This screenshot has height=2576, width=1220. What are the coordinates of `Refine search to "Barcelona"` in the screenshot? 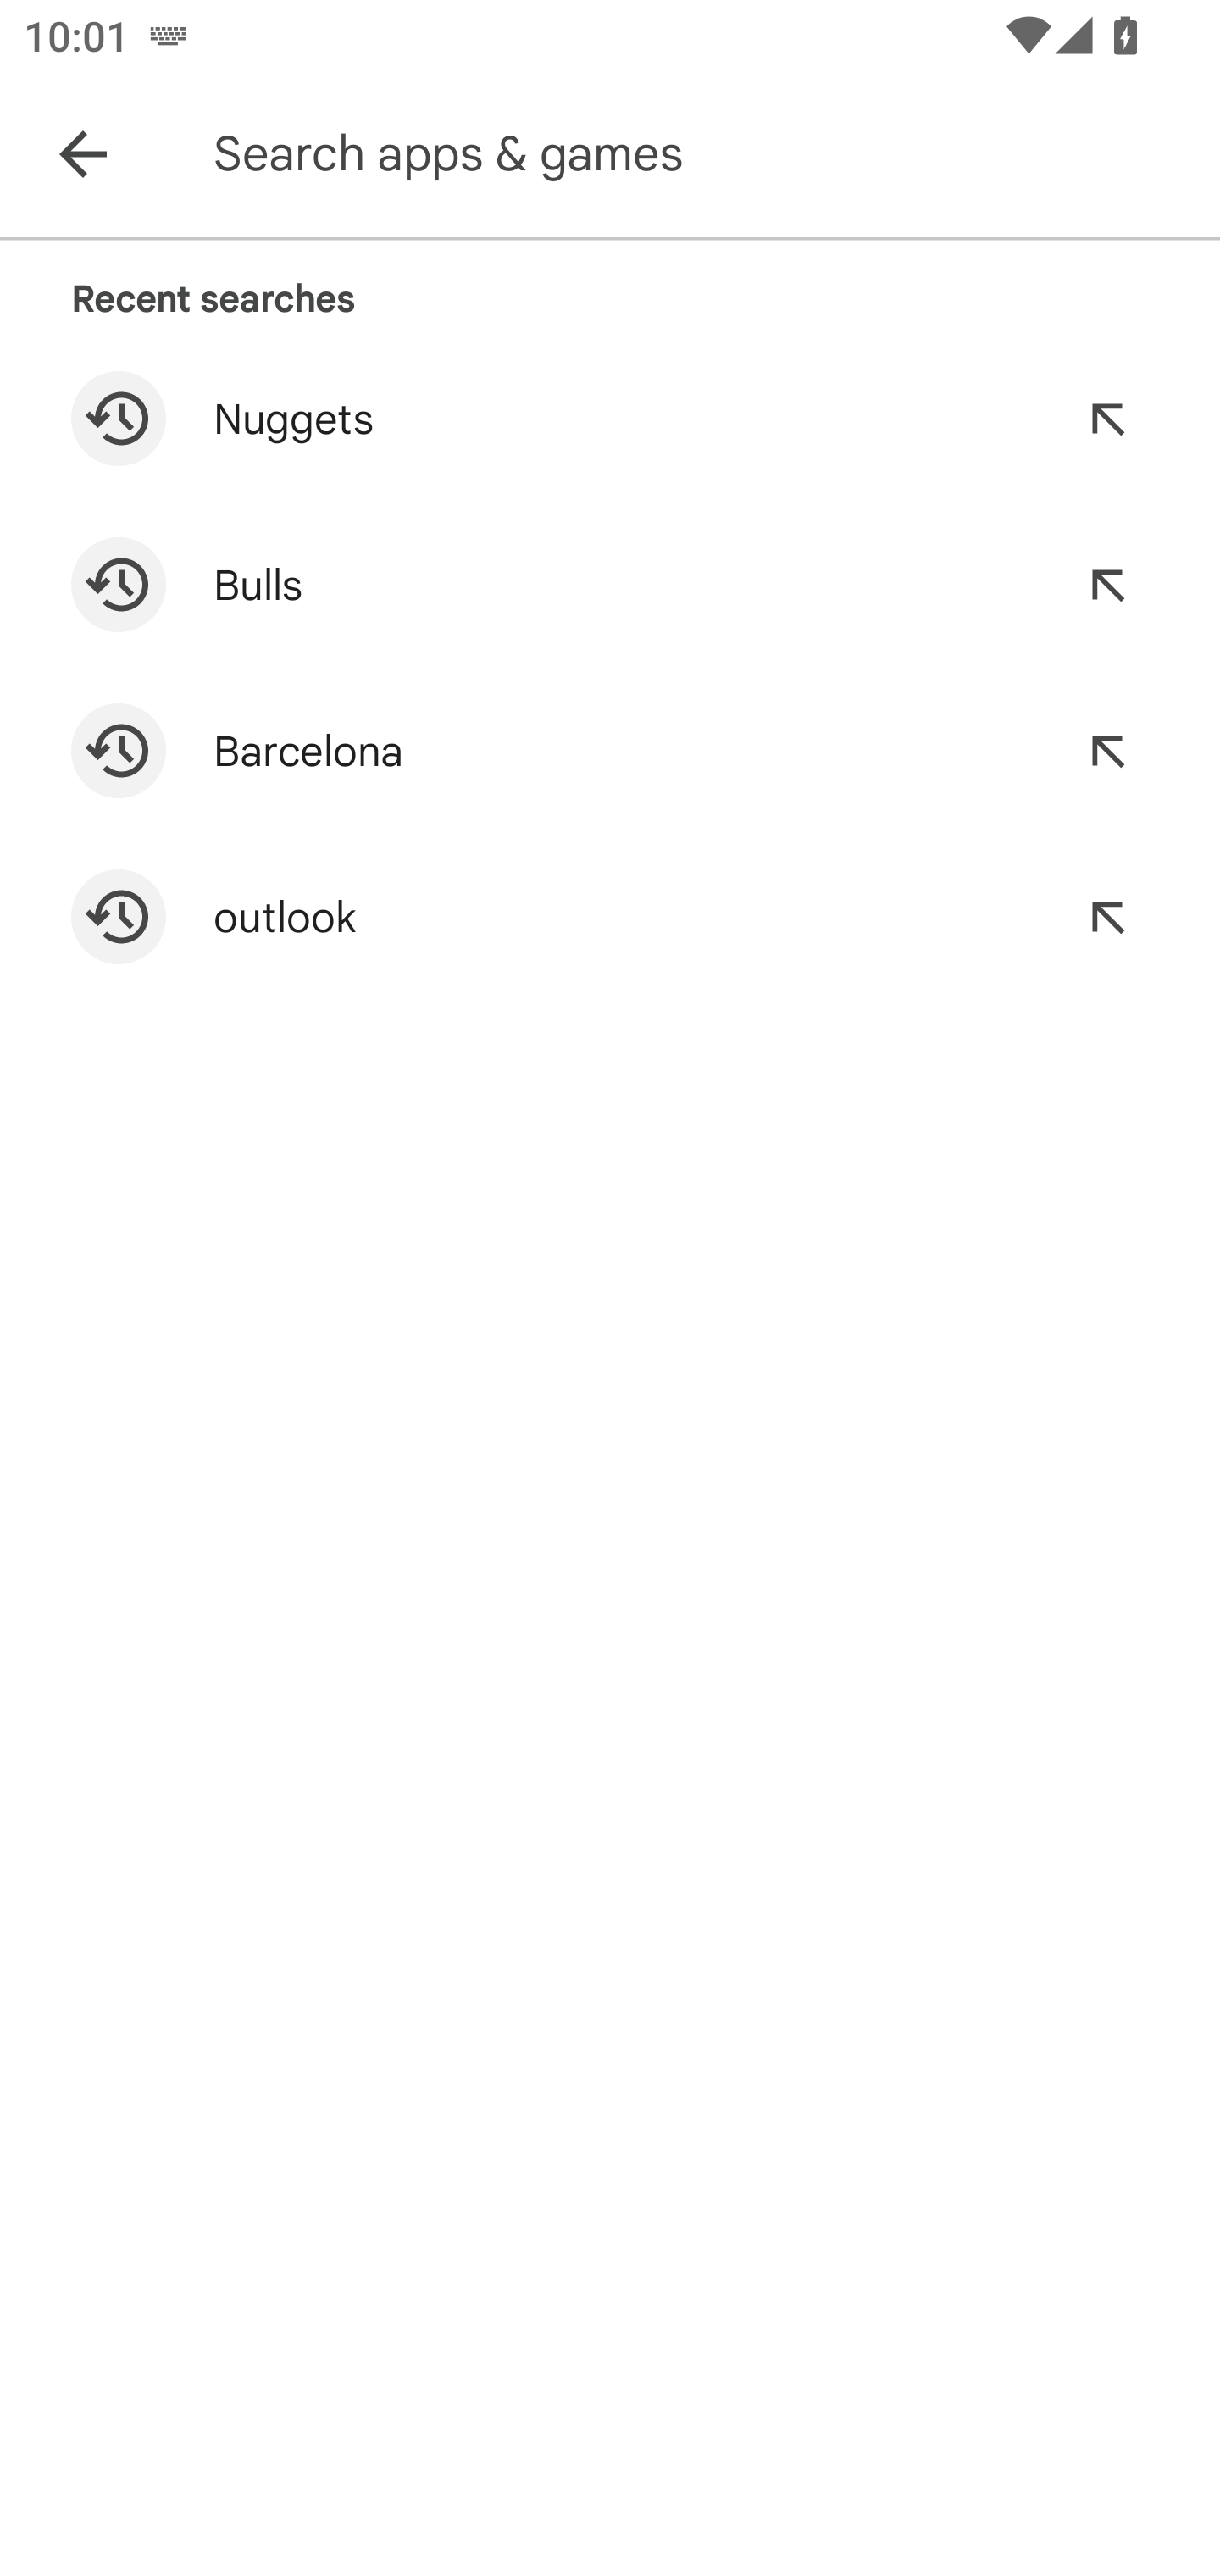 It's located at (1106, 751).